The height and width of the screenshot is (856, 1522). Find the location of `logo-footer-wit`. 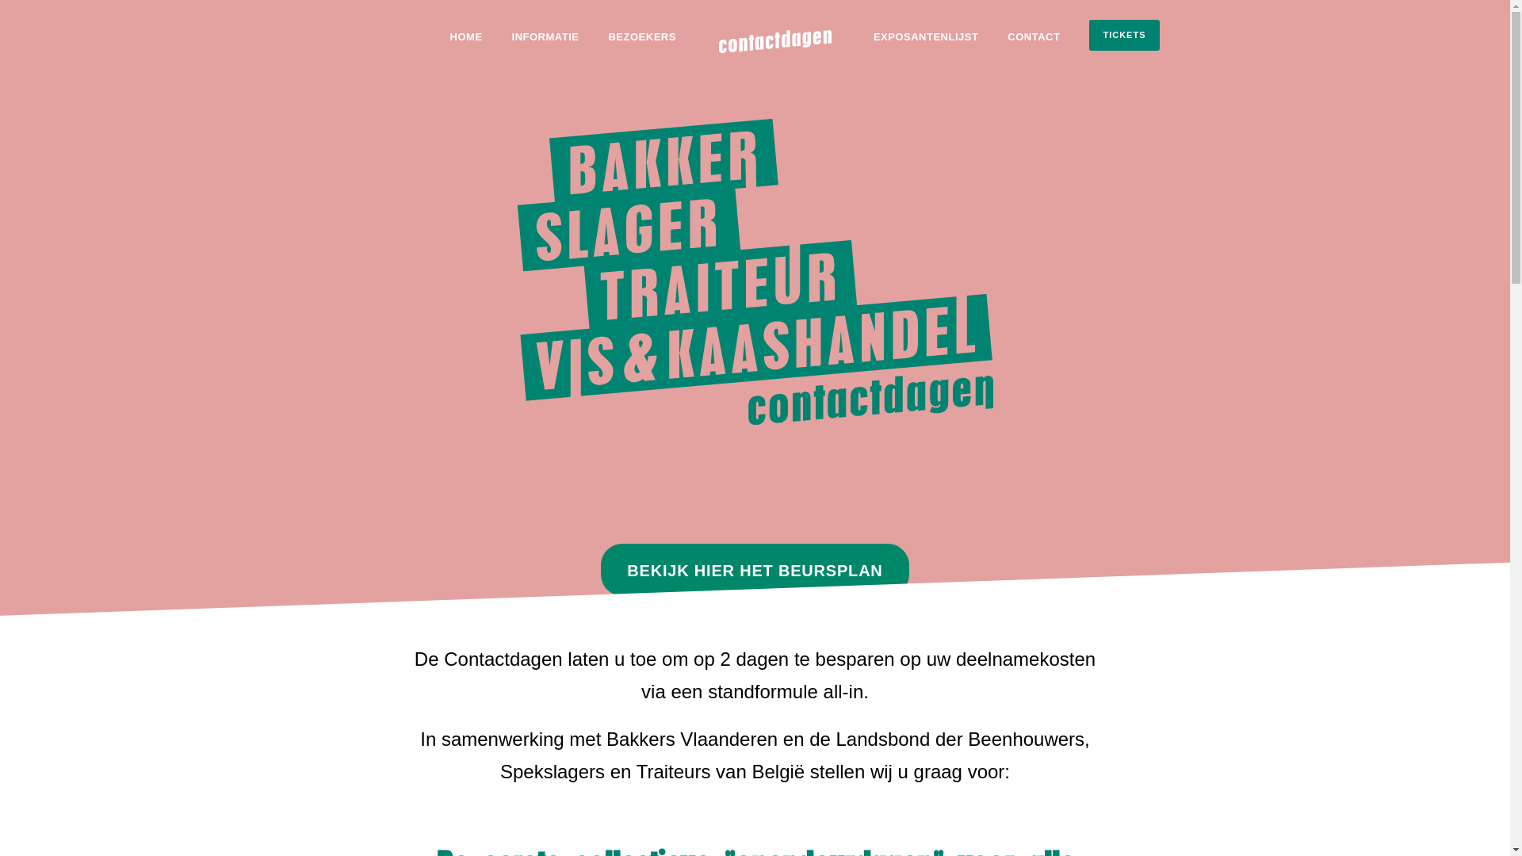

logo-footer-wit is located at coordinates (775, 41).